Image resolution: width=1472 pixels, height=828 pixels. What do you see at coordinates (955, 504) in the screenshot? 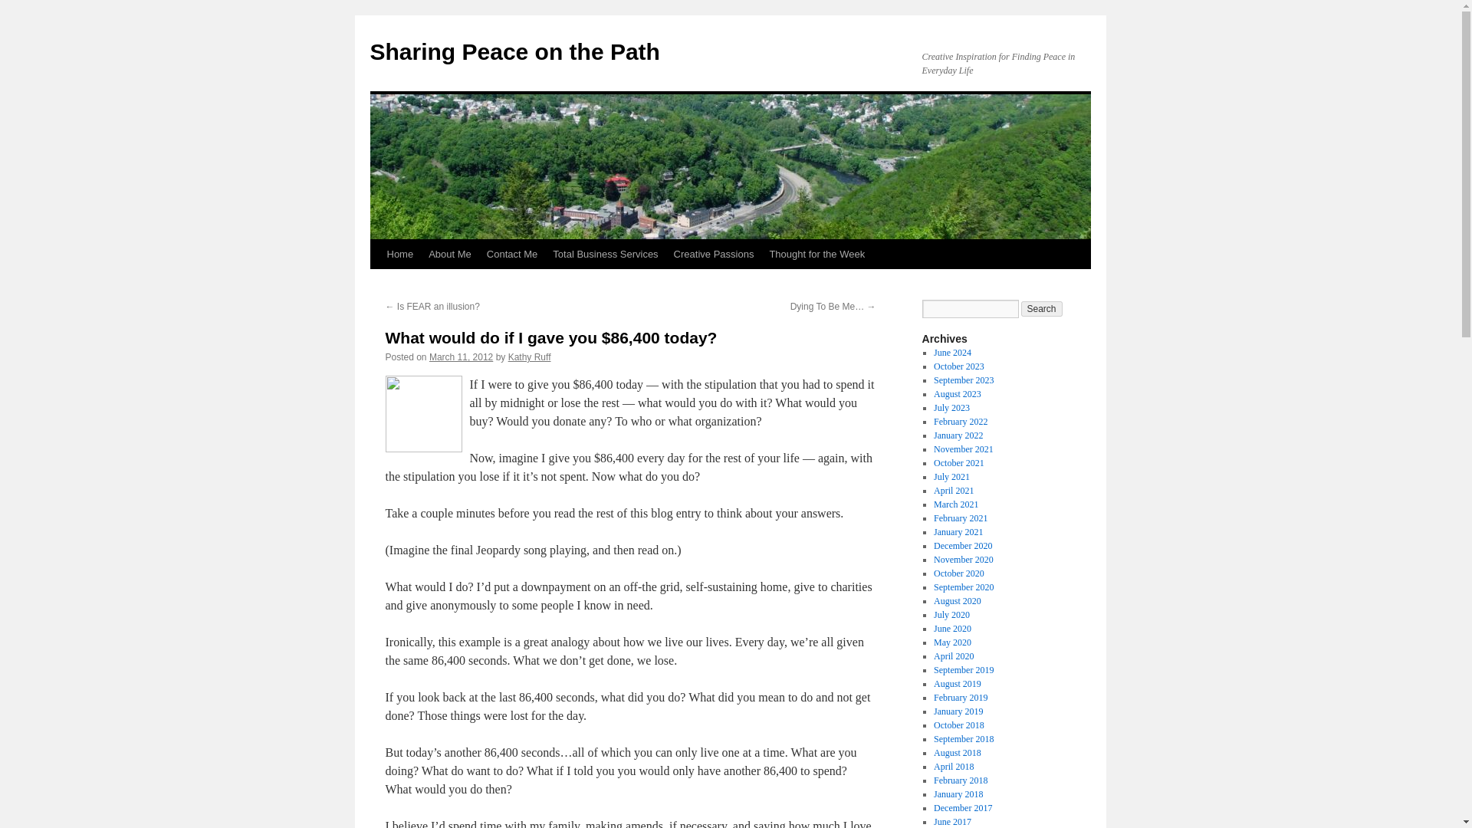
I see `March 2021` at bounding box center [955, 504].